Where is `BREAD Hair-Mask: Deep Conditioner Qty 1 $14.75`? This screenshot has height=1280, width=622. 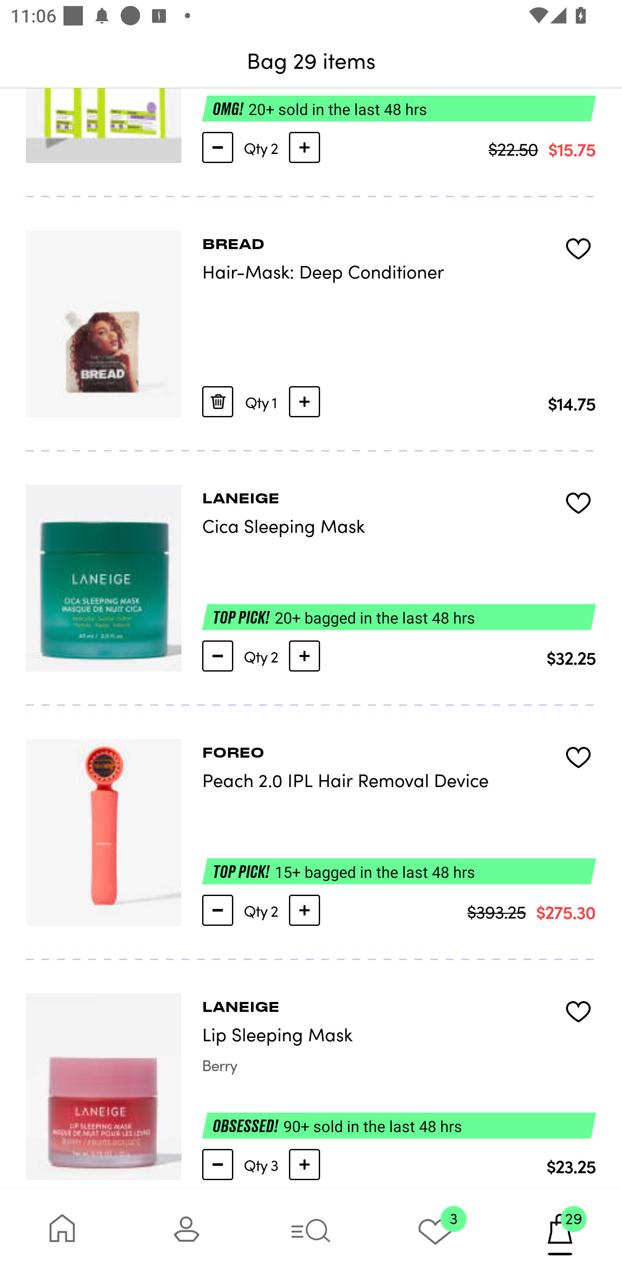
BREAD Hair-Mask: Deep Conditioner Qty 1 $14.75 is located at coordinates (311, 324).